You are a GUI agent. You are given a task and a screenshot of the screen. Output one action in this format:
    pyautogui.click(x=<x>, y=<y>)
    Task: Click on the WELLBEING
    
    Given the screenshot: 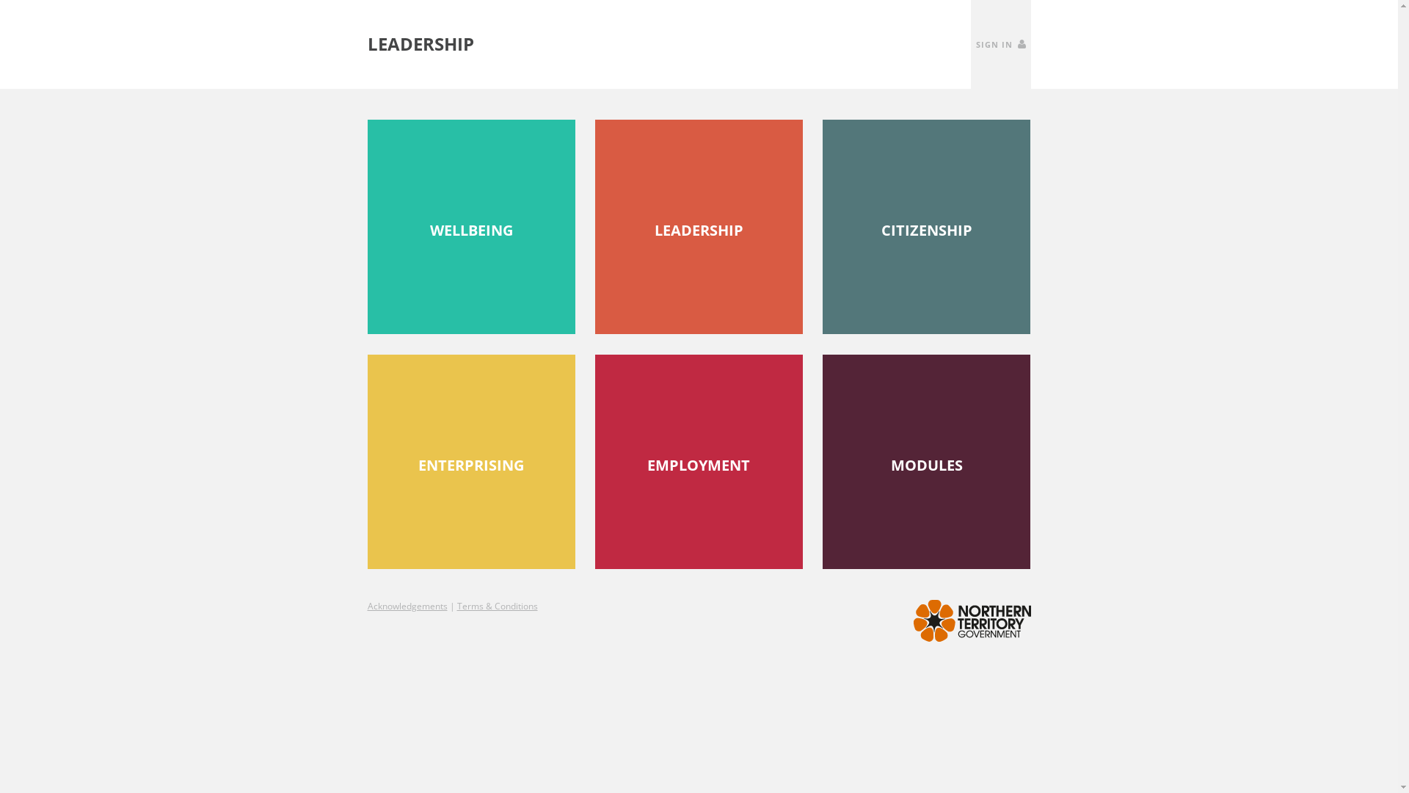 What is the action you would take?
    pyautogui.click(x=471, y=227)
    